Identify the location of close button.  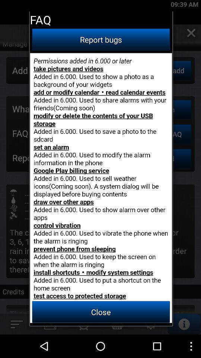
(101, 188).